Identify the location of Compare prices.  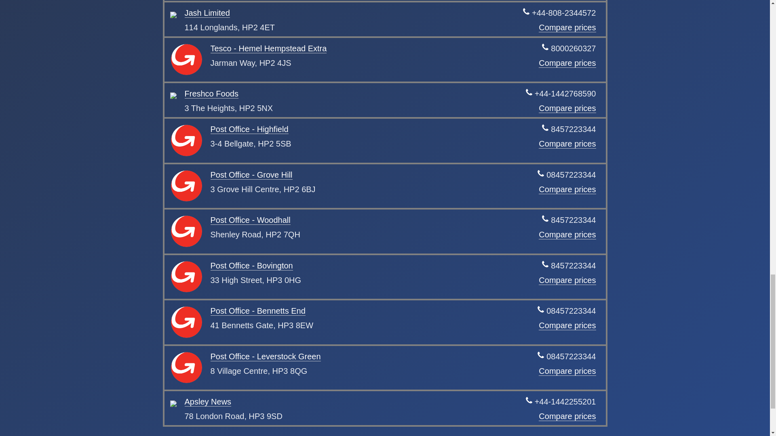
(567, 27).